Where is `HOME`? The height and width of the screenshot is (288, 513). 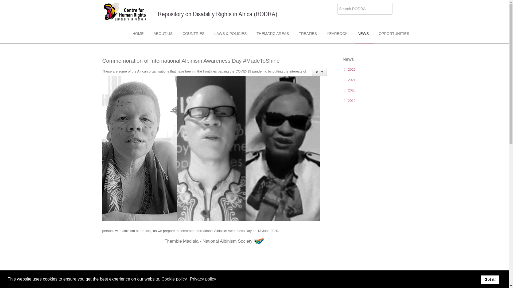
HOME is located at coordinates (138, 33).